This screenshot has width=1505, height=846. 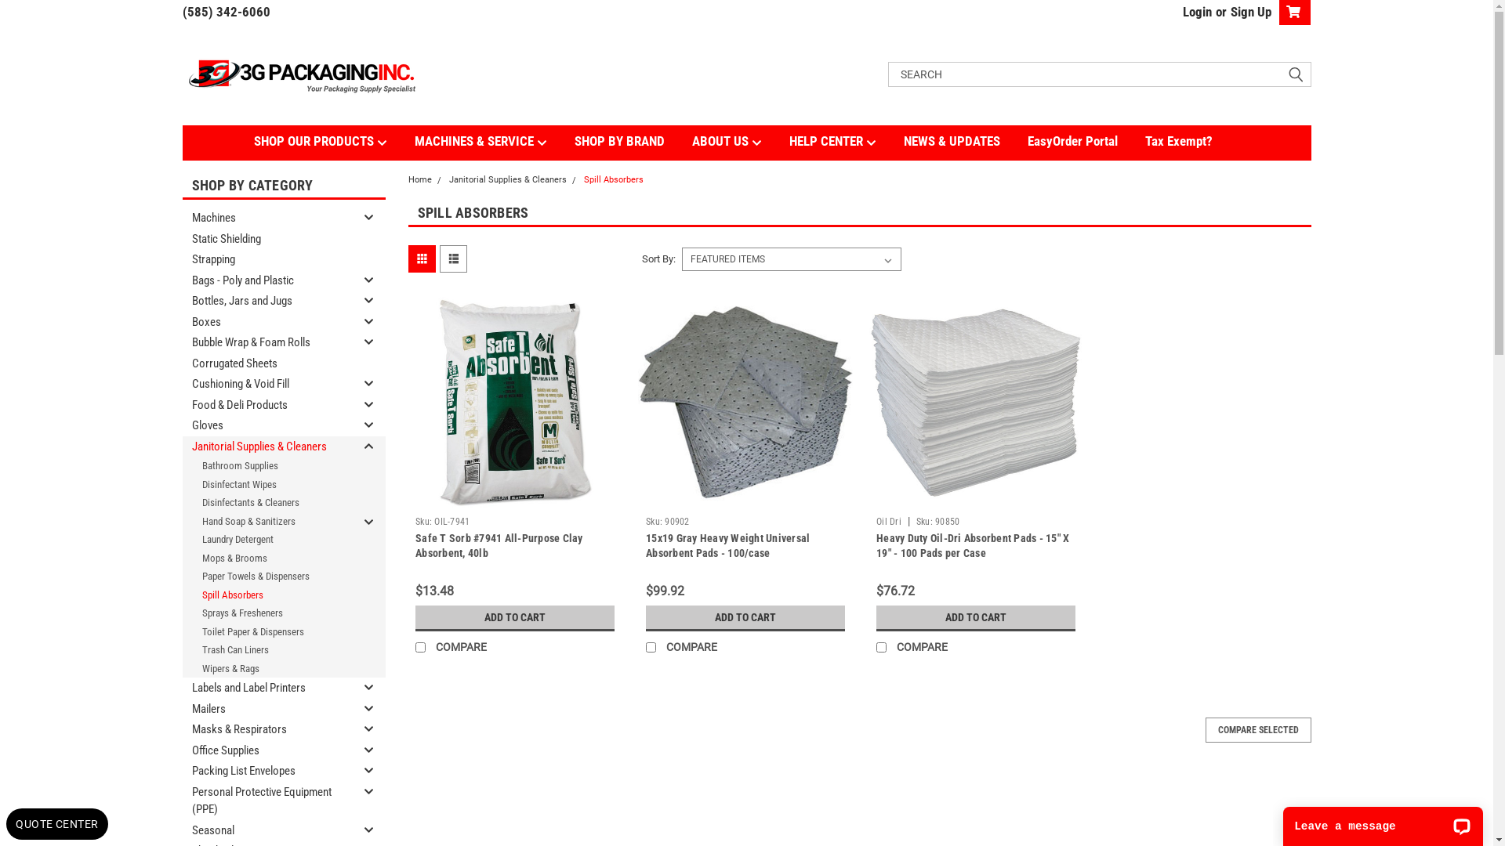 What do you see at coordinates (965, 141) in the screenshot?
I see `NEWS & UPDATES` at bounding box center [965, 141].